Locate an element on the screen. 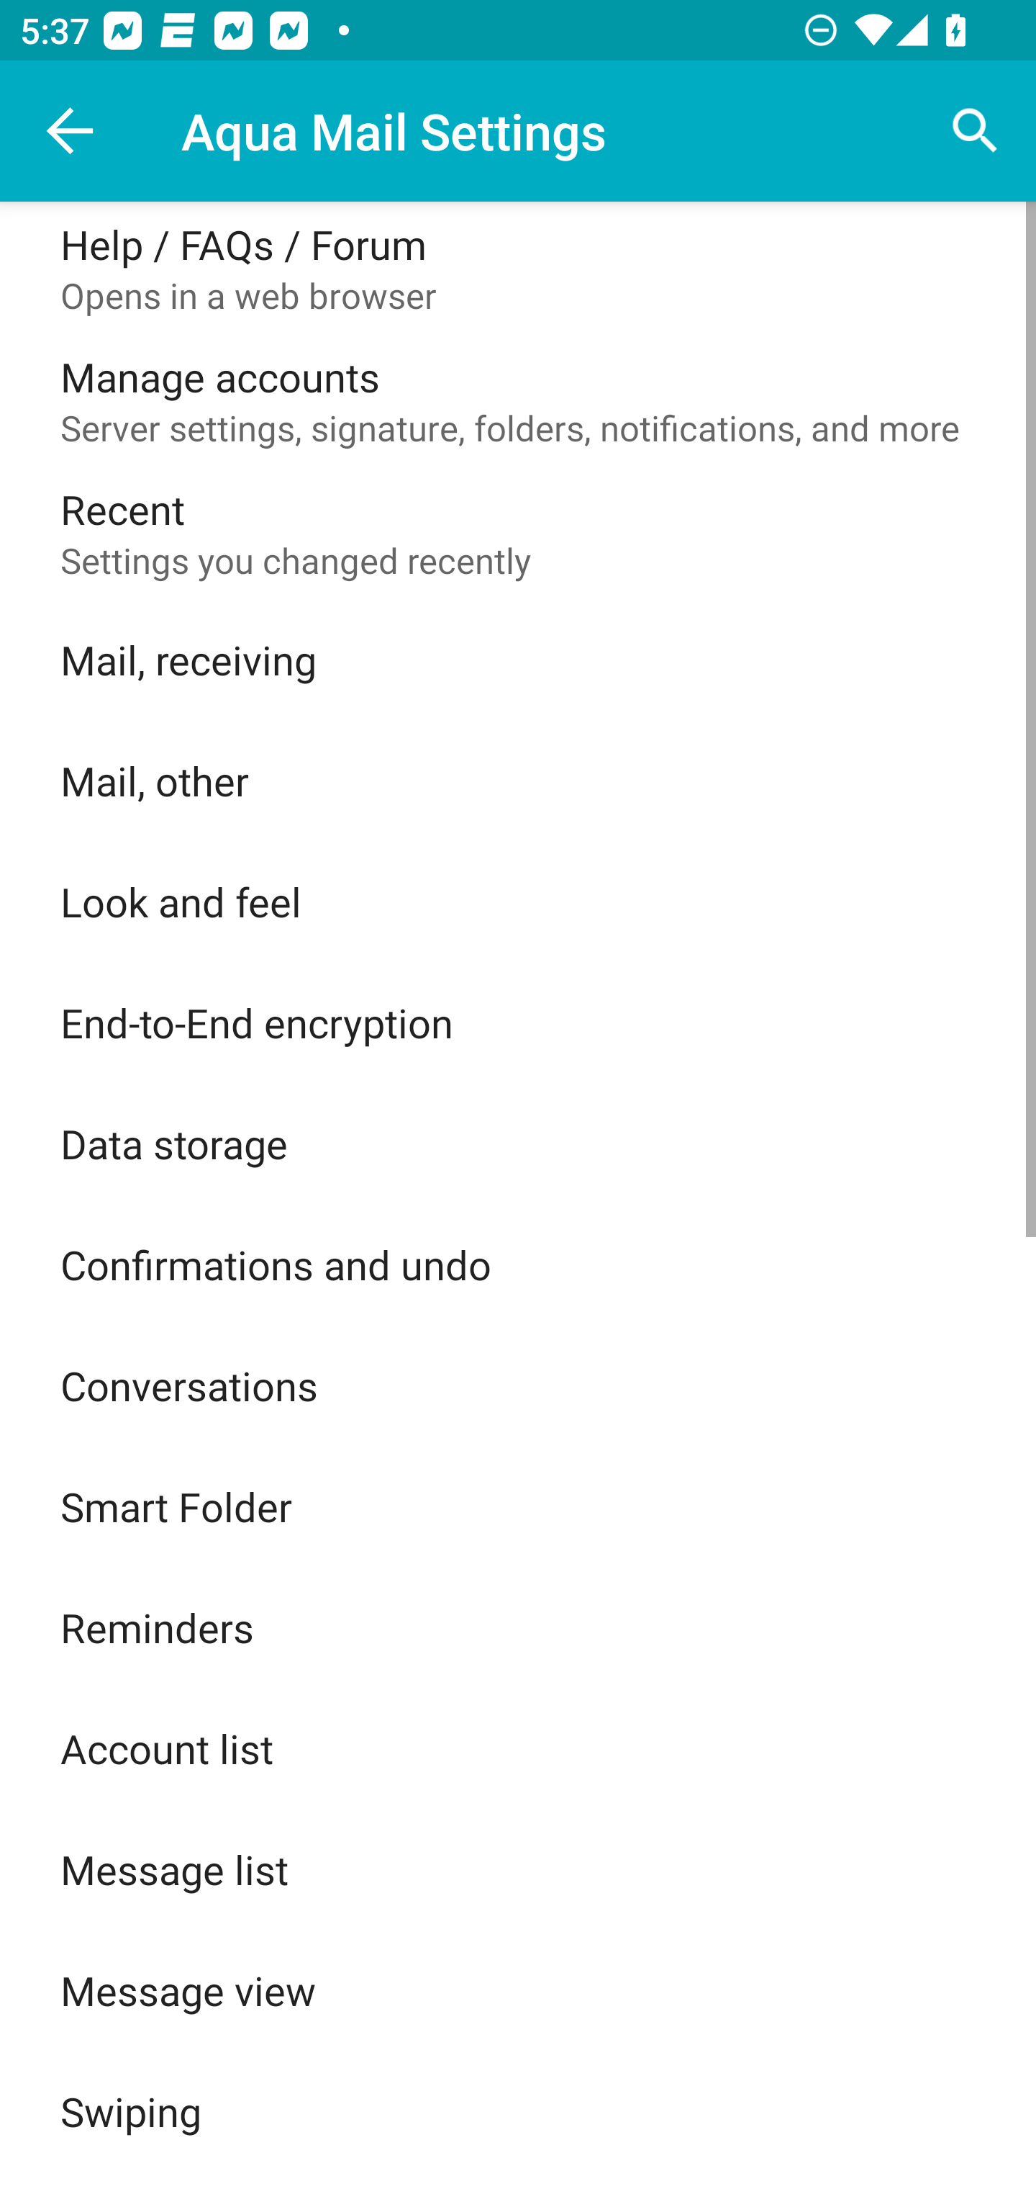 This screenshot has width=1036, height=2189. Search is located at coordinates (976, 131).